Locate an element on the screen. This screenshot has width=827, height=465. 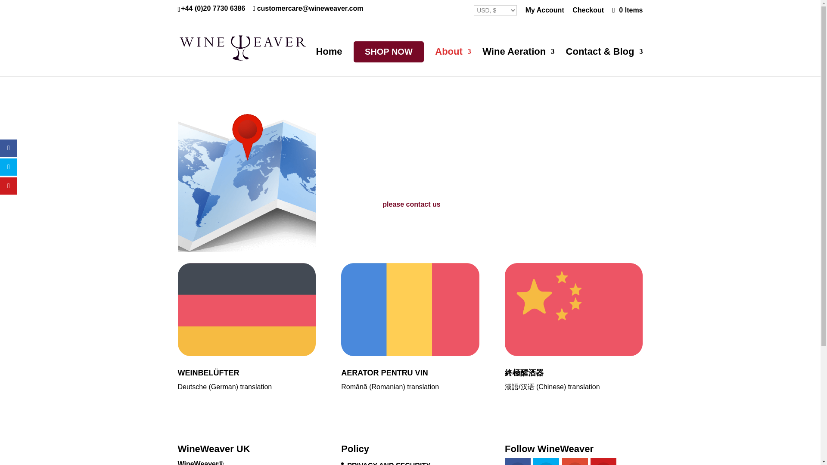
Home is located at coordinates (329, 62).